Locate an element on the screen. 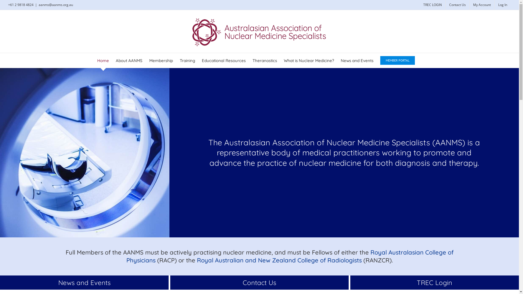 Image resolution: width=523 pixels, height=294 pixels. Training is located at coordinates (187, 60).